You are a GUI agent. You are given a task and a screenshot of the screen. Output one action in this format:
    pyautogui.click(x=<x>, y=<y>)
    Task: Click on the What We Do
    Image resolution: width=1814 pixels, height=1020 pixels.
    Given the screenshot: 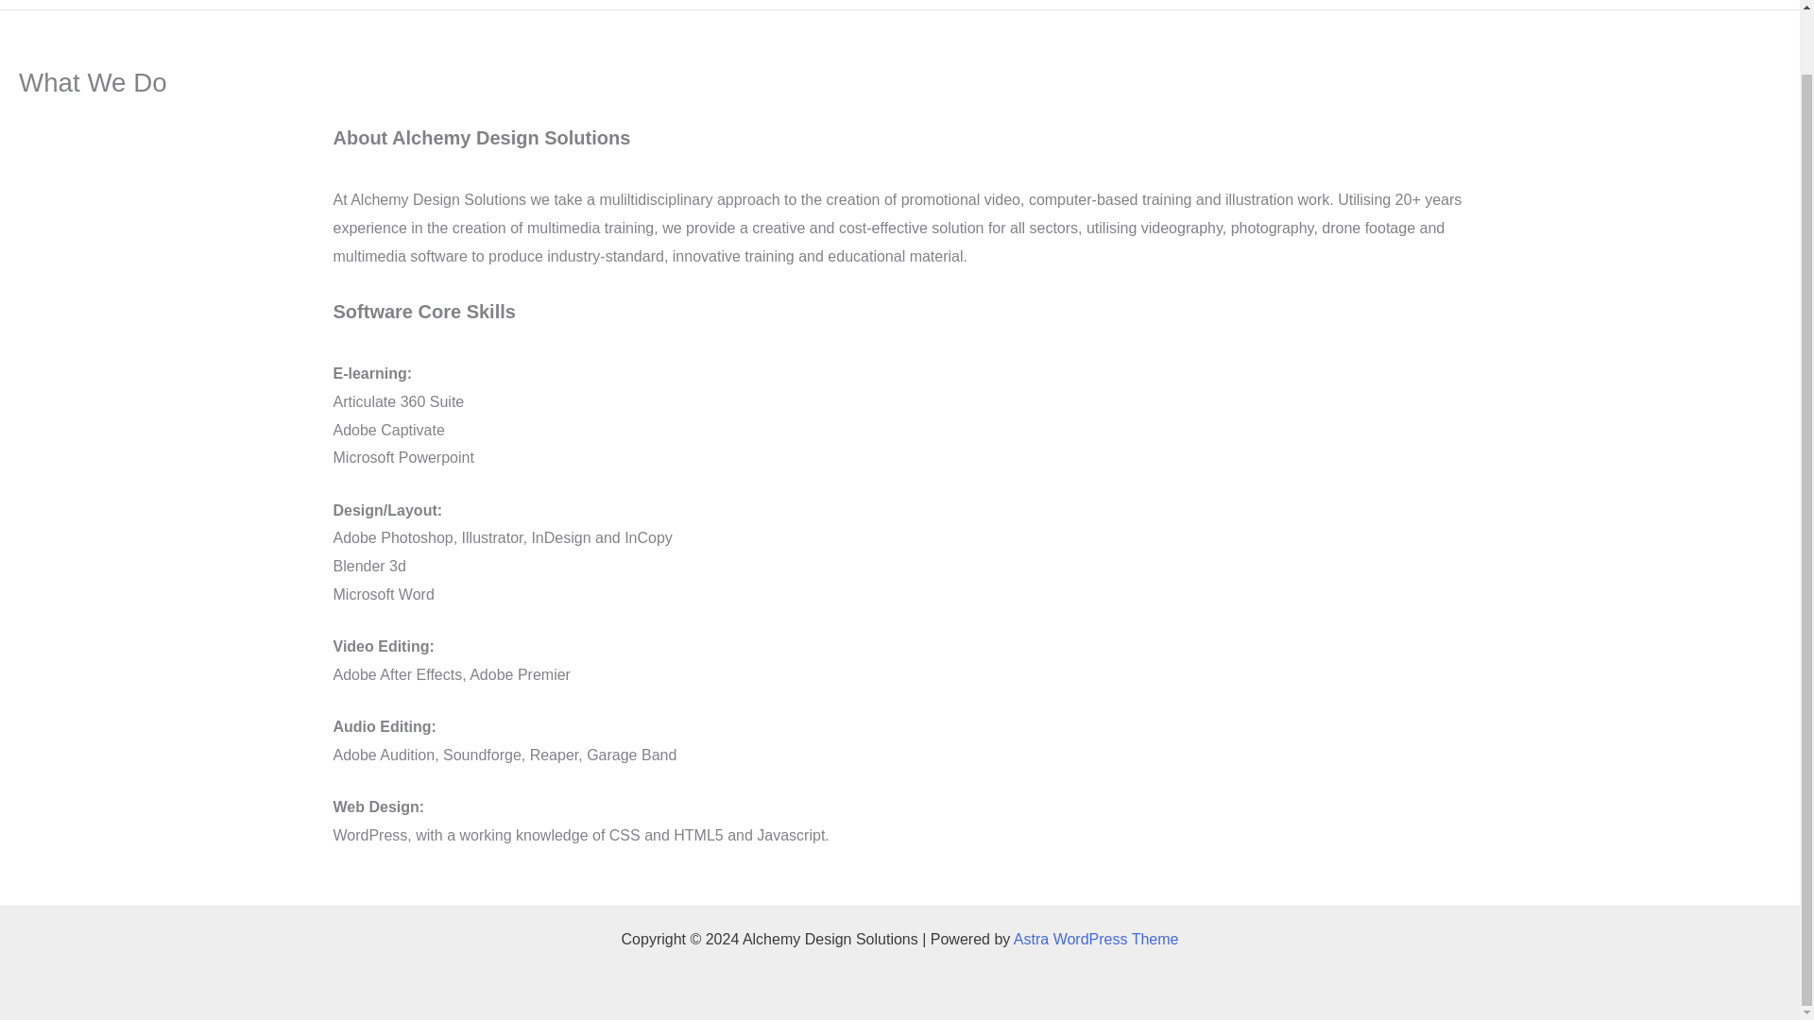 What is the action you would take?
    pyautogui.click(x=1053, y=4)
    